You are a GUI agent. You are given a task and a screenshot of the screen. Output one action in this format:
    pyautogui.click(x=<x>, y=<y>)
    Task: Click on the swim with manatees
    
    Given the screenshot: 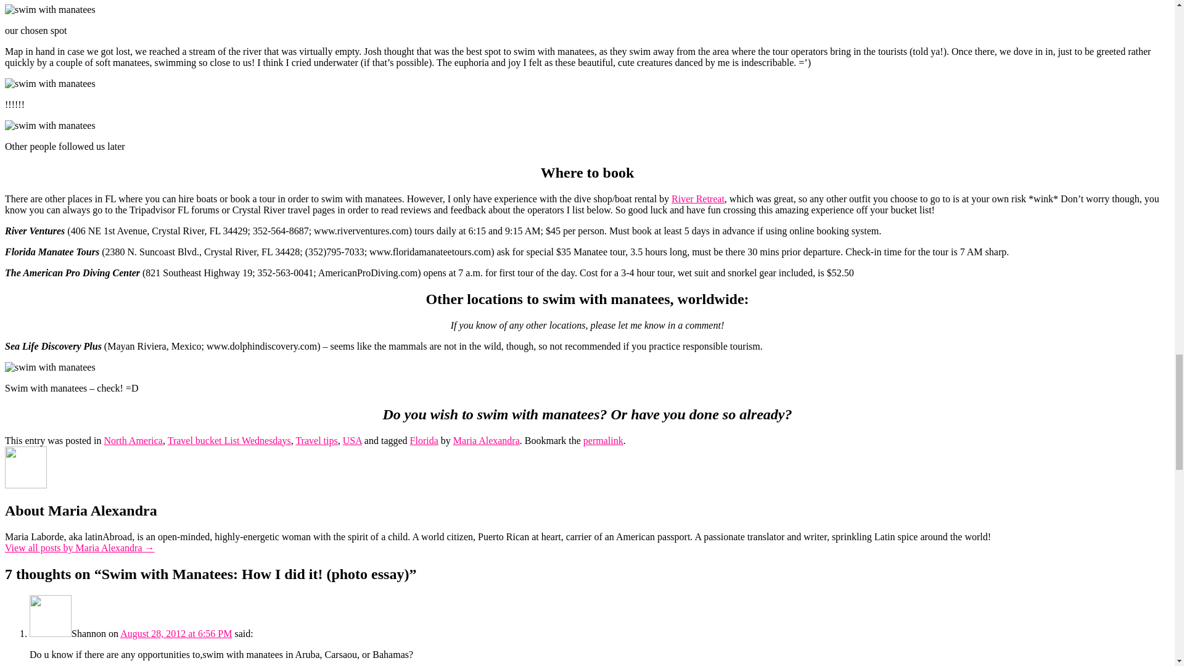 What is the action you would take?
    pyautogui.click(x=50, y=84)
    